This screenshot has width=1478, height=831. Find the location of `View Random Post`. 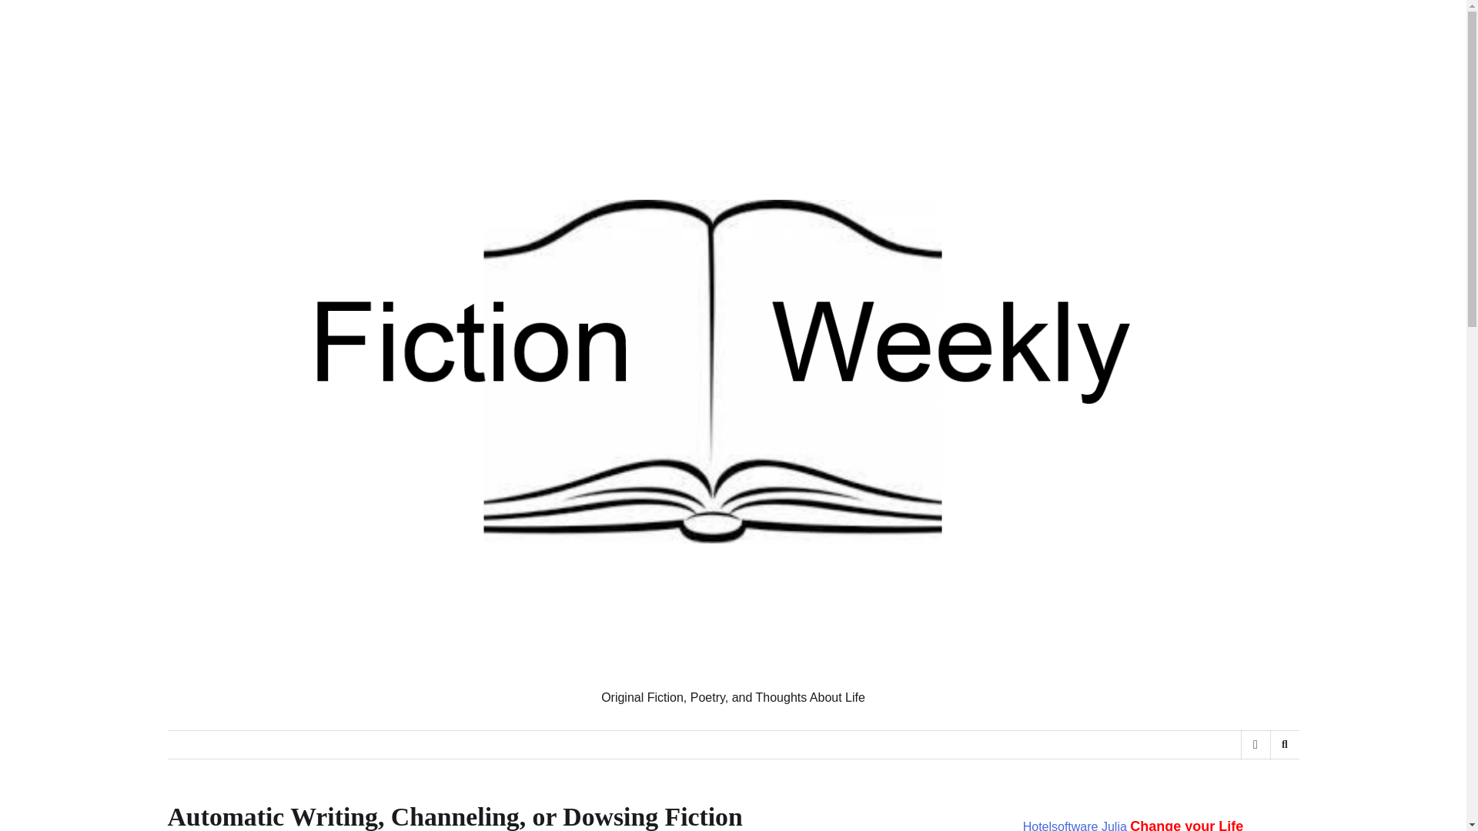

View Random Post is located at coordinates (1255, 745).